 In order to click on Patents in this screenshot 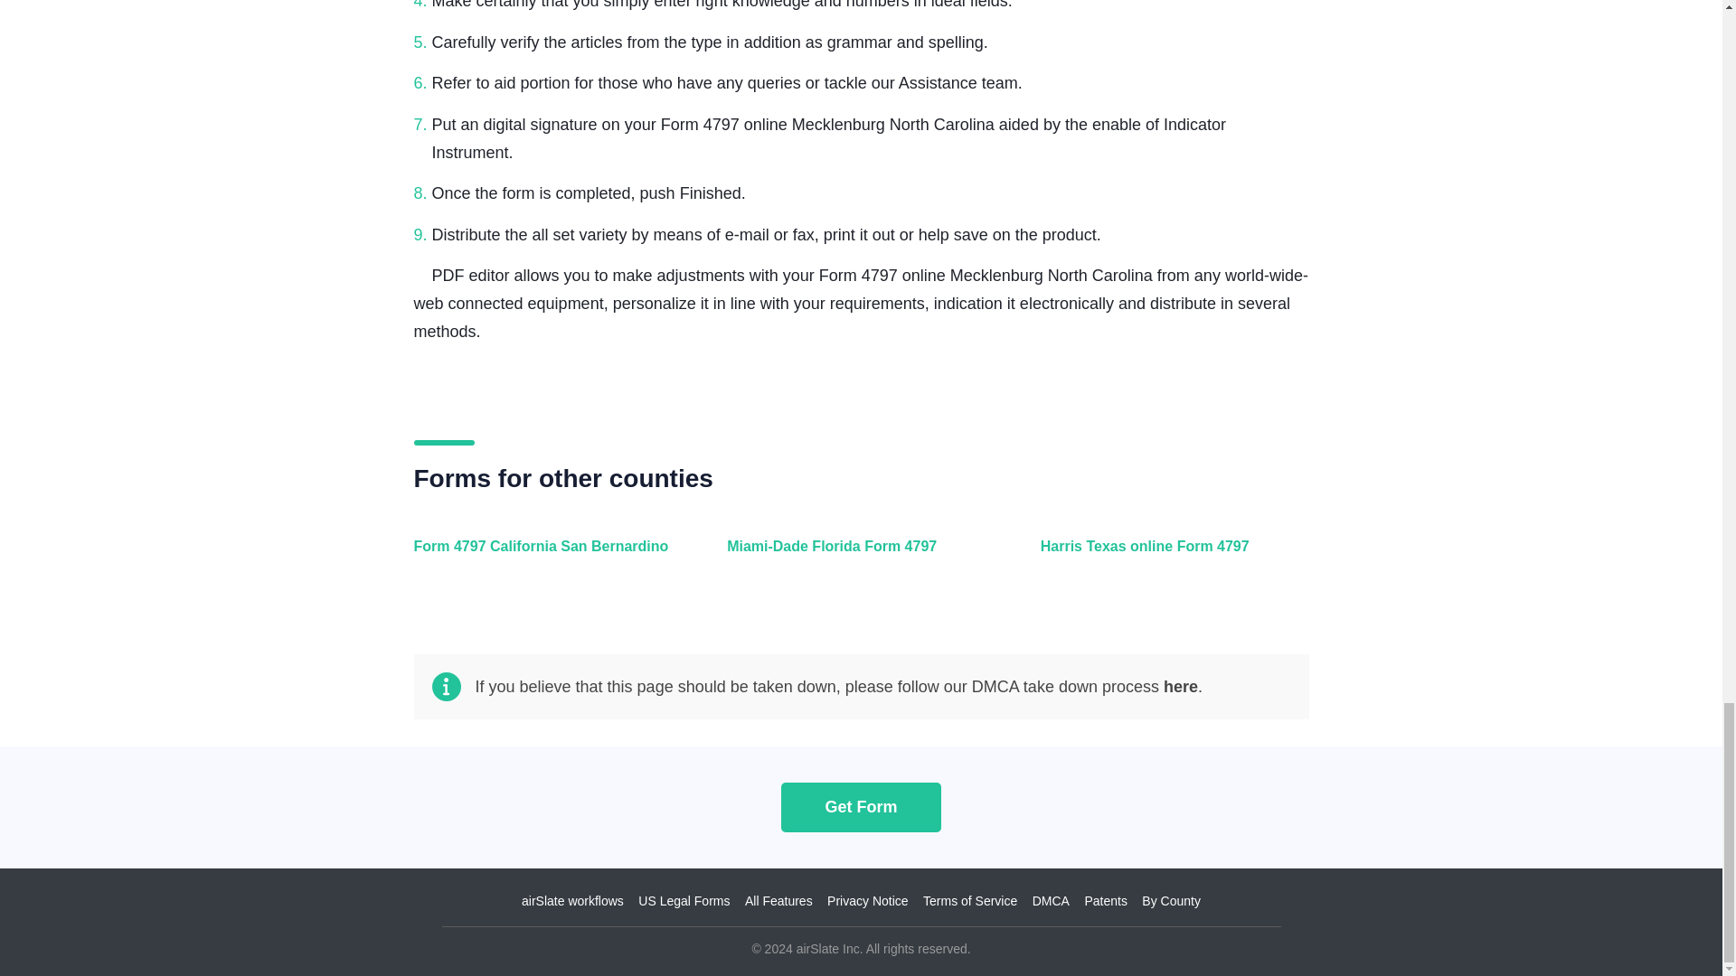, I will do `click(1105, 901)`.